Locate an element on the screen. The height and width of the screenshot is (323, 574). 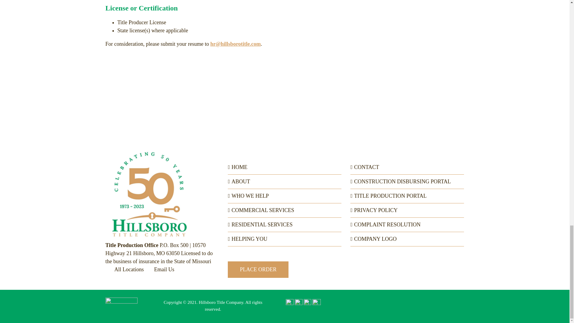
HOME is located at coordinates (285, 167).